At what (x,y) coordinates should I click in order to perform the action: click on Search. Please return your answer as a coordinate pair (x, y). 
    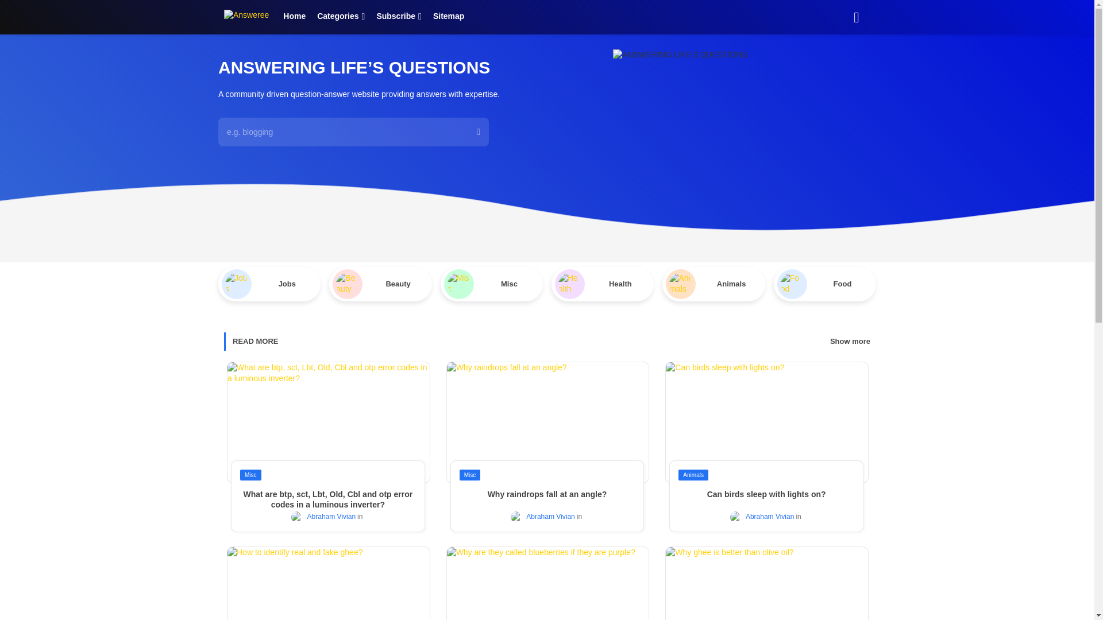
    Looking at the image, I should click on (856, 17).